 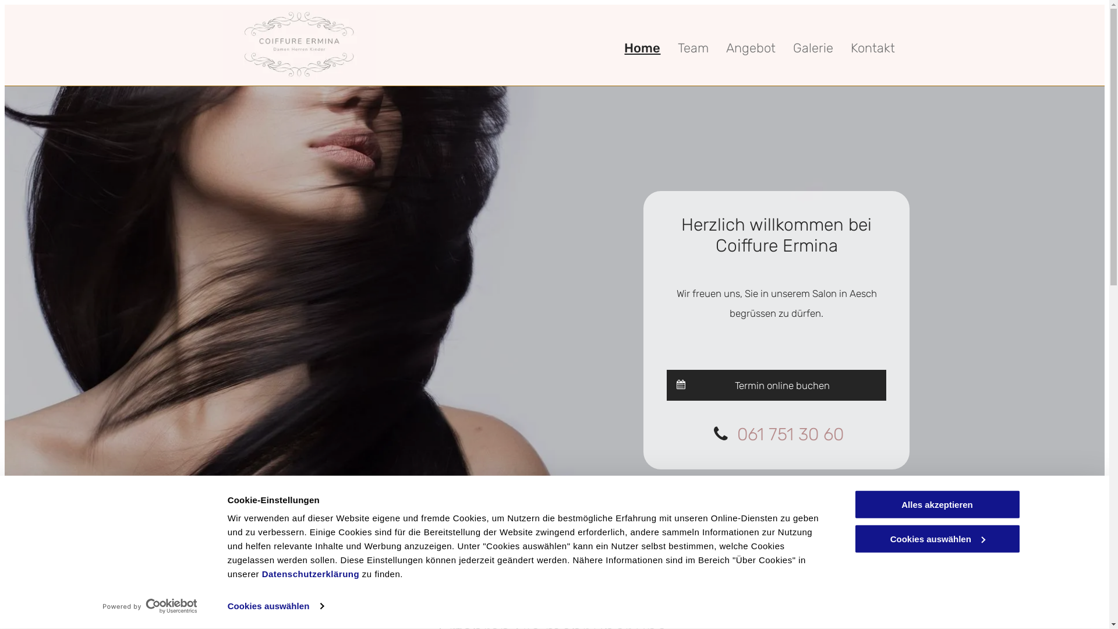 What do you see at coordinates (873, 48) in the screenshot?
I see `Kontakt` at bounding box center [873, 48].